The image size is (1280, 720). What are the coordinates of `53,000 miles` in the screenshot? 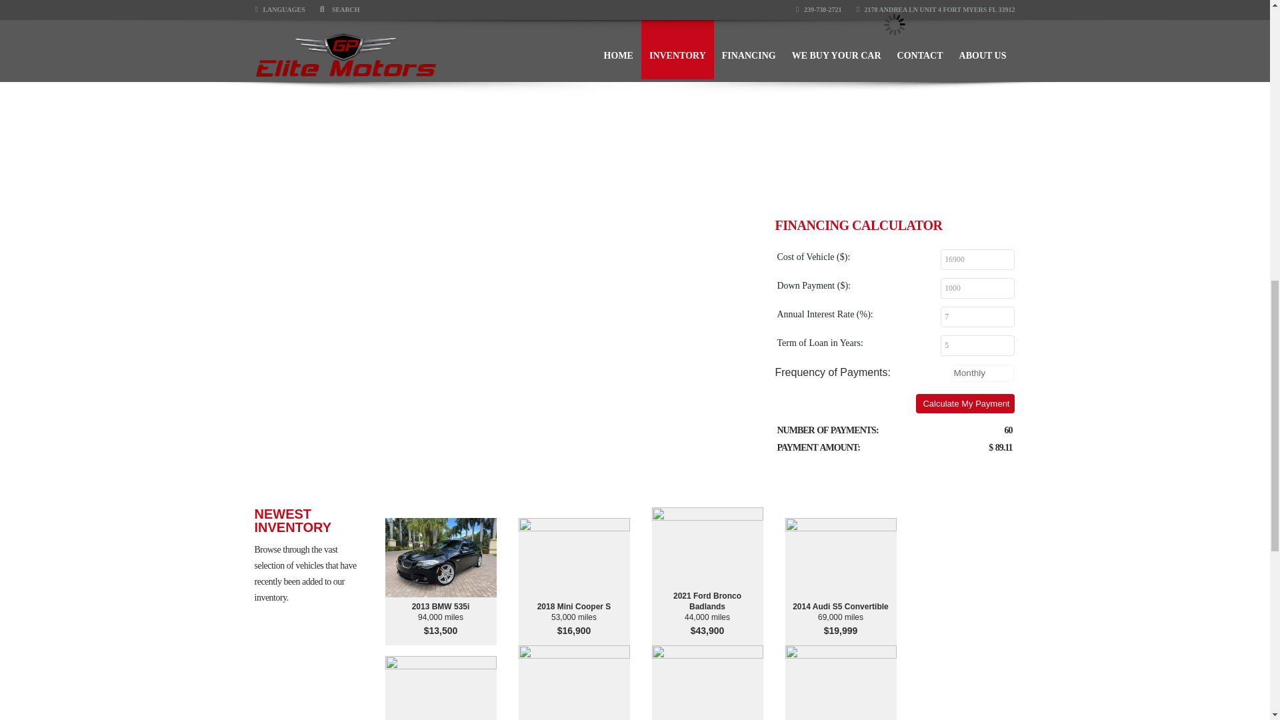 It's located at (573, 617).